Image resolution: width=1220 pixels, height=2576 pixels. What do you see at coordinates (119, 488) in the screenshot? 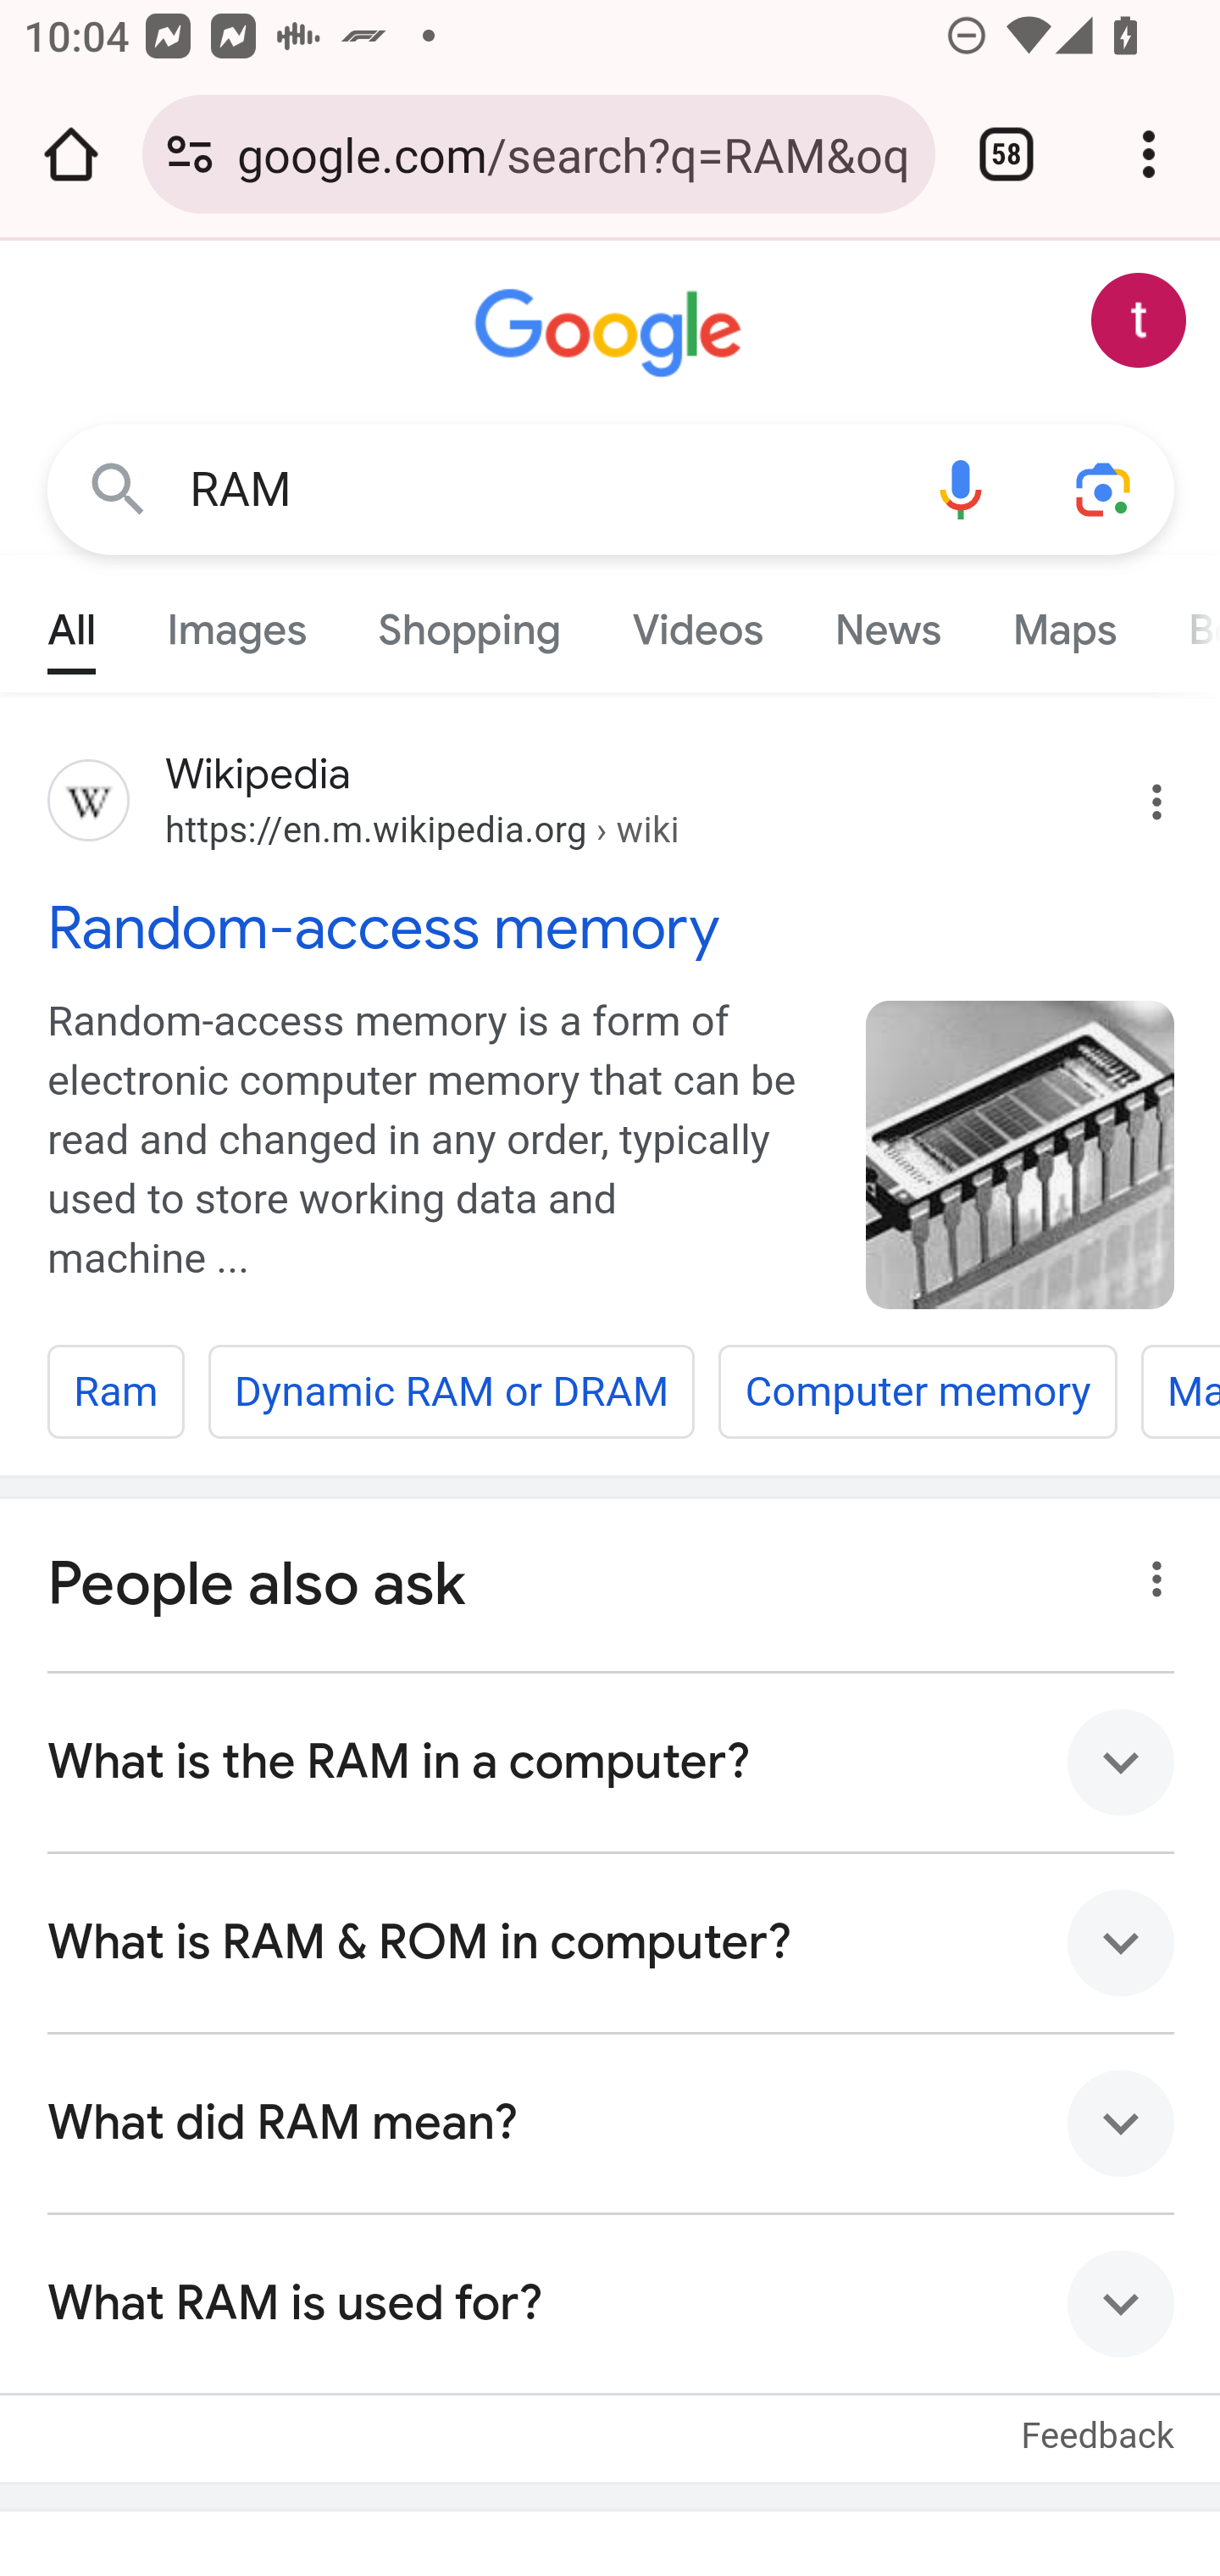
I see `Google Search` at bounding box center [119, 488].